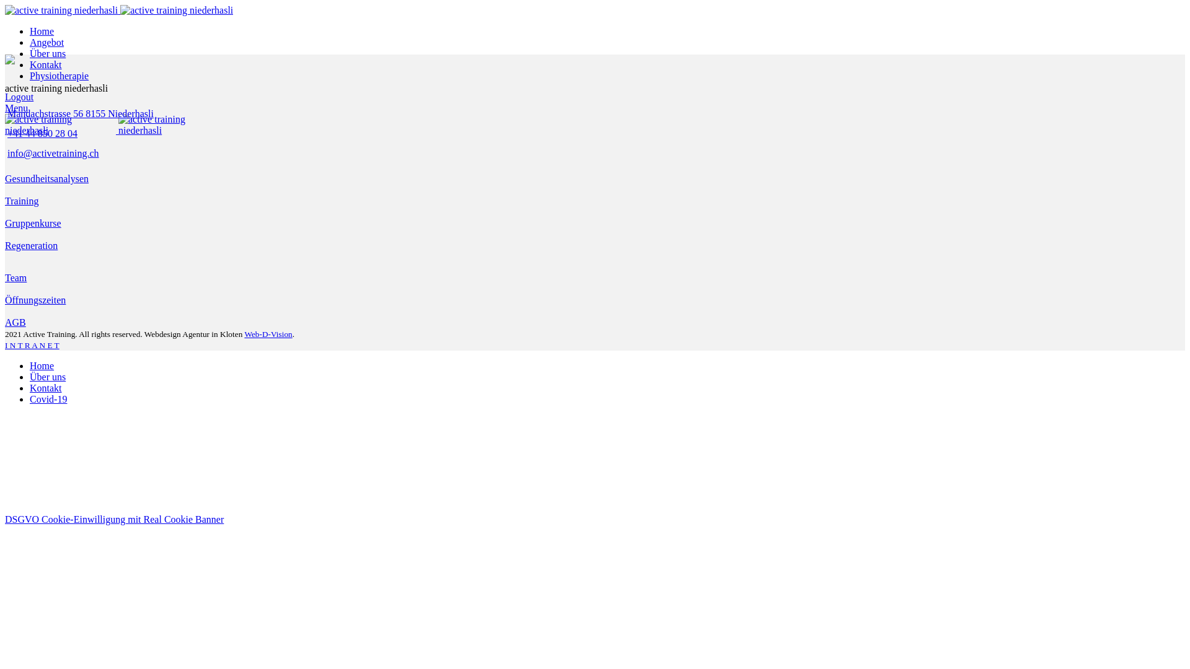 This screenshot has width=1190, height=669. I want to click on Regeneration, so click(31, 245).